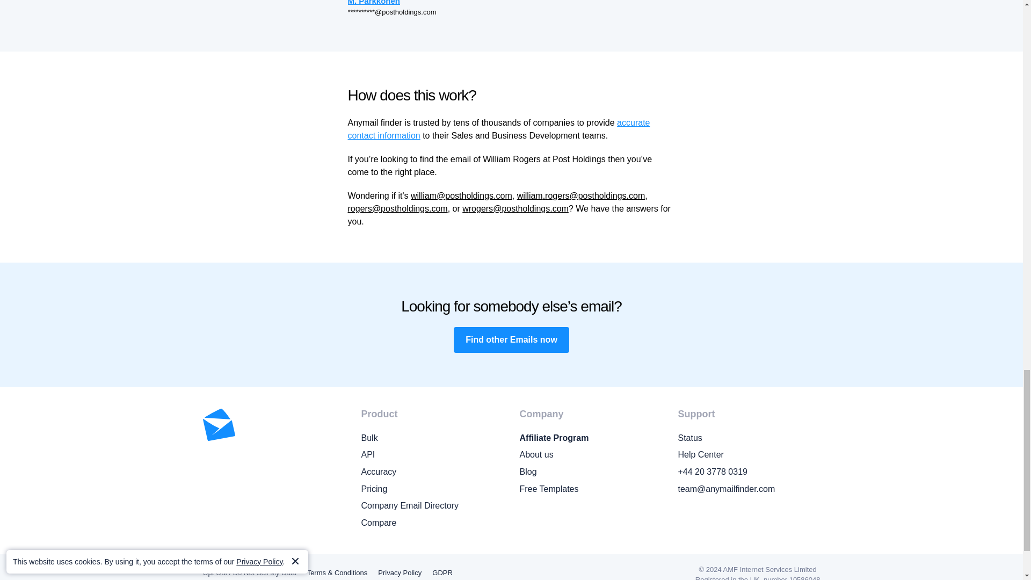 This screenshot has width=1031, height=580. What do you see at coordinates (749, 438) in the screenshot?
I see `Status` at bounding box center [749, 438].